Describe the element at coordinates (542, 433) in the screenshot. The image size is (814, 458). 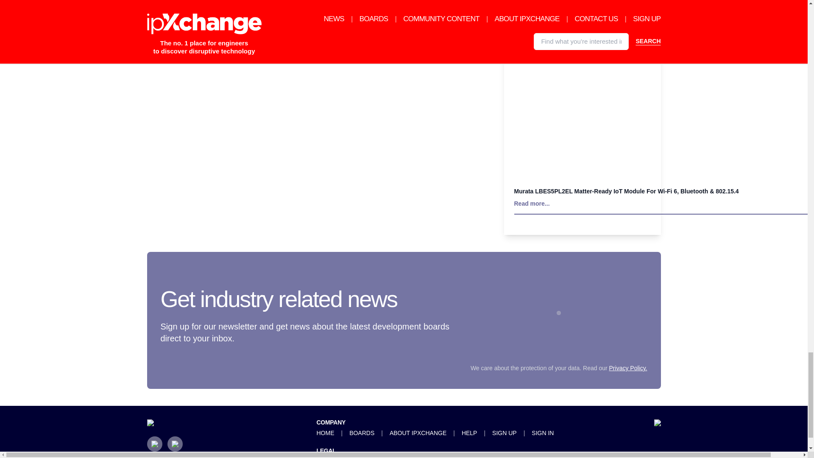
I see `SIGN IN` at that location.